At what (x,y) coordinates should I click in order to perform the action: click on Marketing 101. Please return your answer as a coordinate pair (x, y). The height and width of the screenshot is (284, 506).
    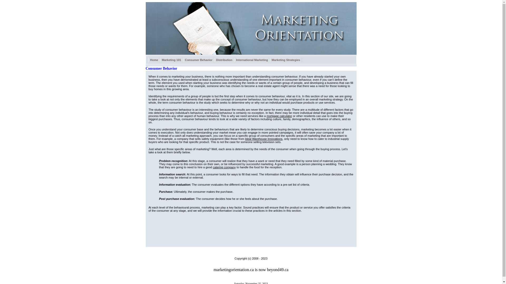
    Looking at the image, I should click on (171, 60).